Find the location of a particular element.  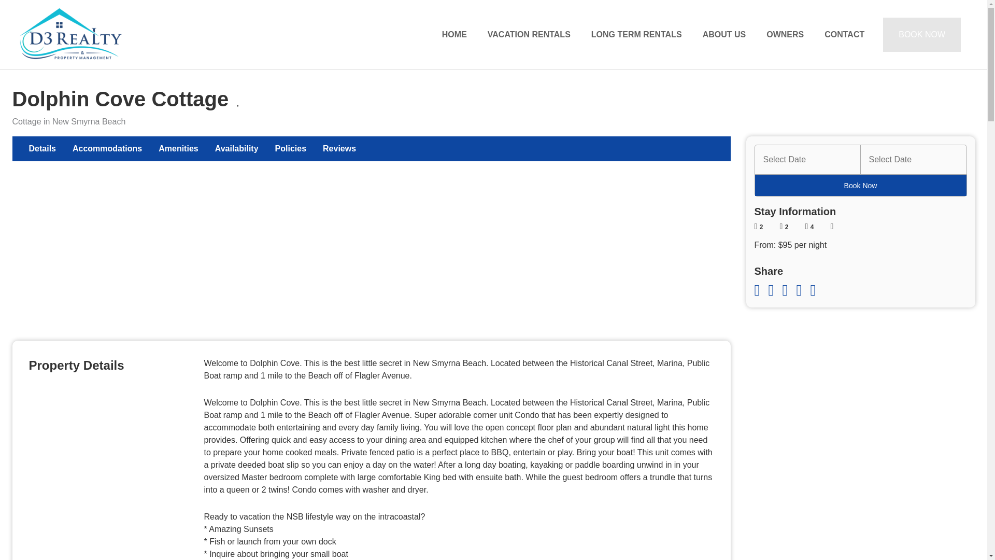

LONG TERM RENTALS is located at coordinates (636, 34).